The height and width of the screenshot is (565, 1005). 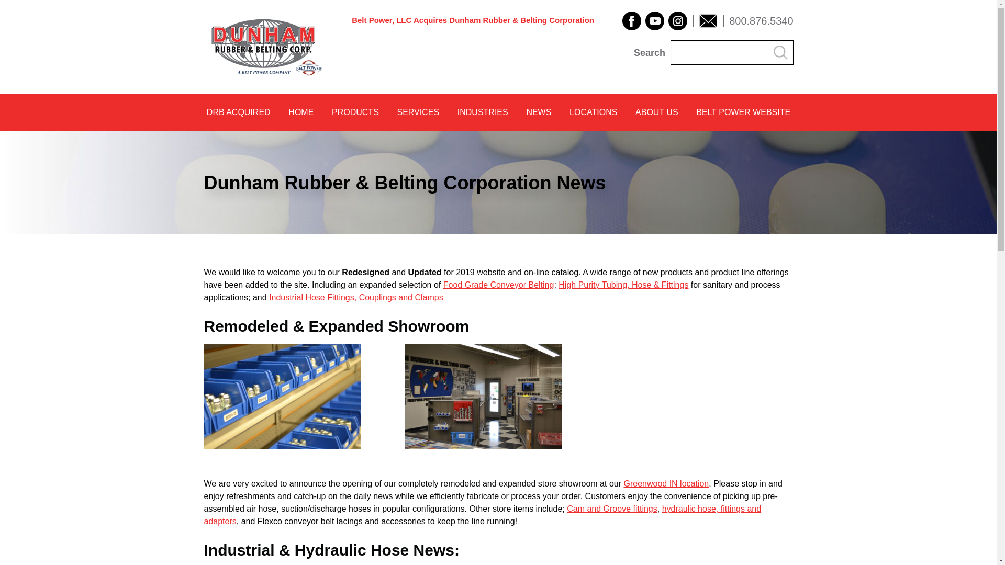 What do you see at coordinates (300, 112) in the screenshot?
I see `HOME` at bounding box center [300, 112].